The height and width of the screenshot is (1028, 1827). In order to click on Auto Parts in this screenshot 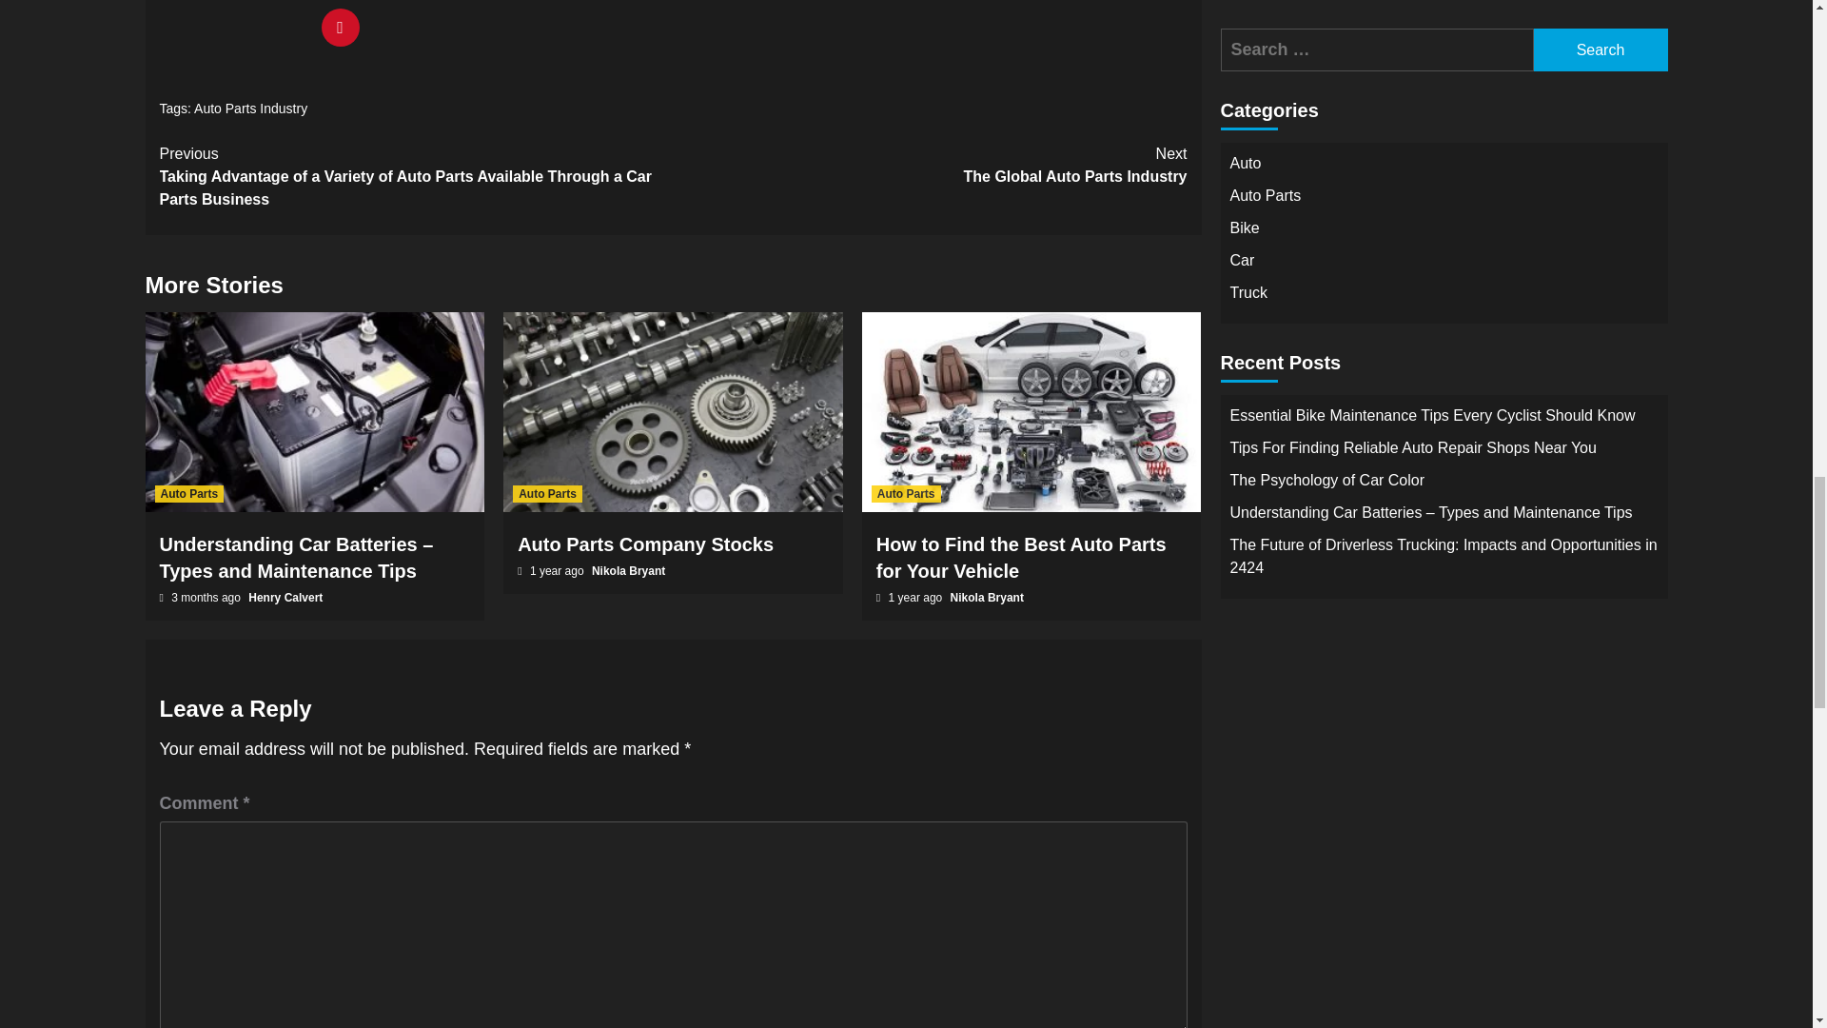, I will do `click(931, 166)`.